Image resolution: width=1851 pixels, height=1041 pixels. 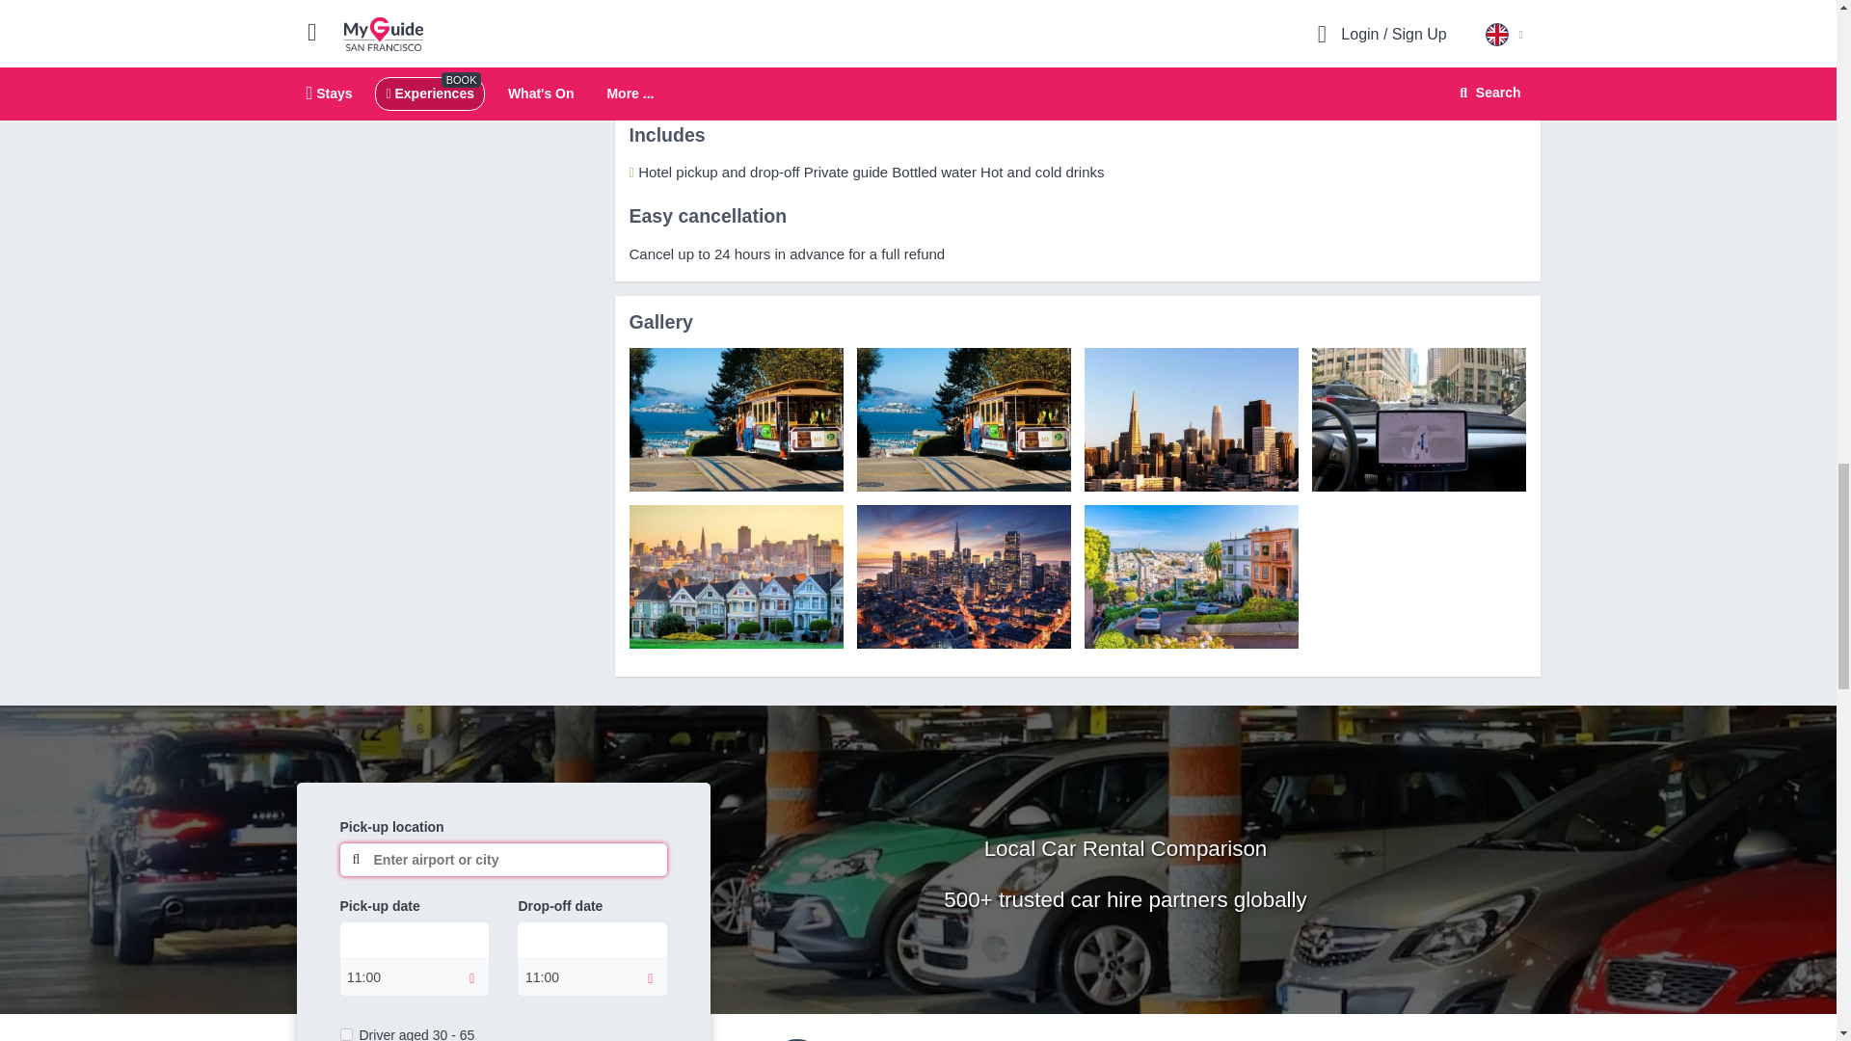 What do you see at coordinates (345, 1035) in the screenshot?
I see `on` at bounding box center [345, 1035].